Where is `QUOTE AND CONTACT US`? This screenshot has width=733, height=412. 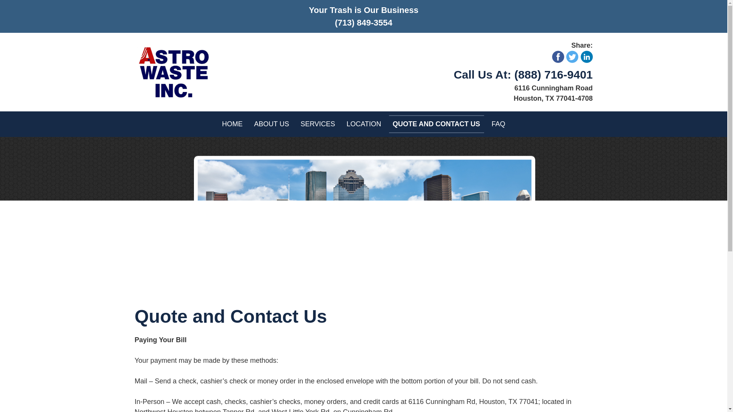
QUOTE AND CONTACT US is located at coordinates (436, 124).